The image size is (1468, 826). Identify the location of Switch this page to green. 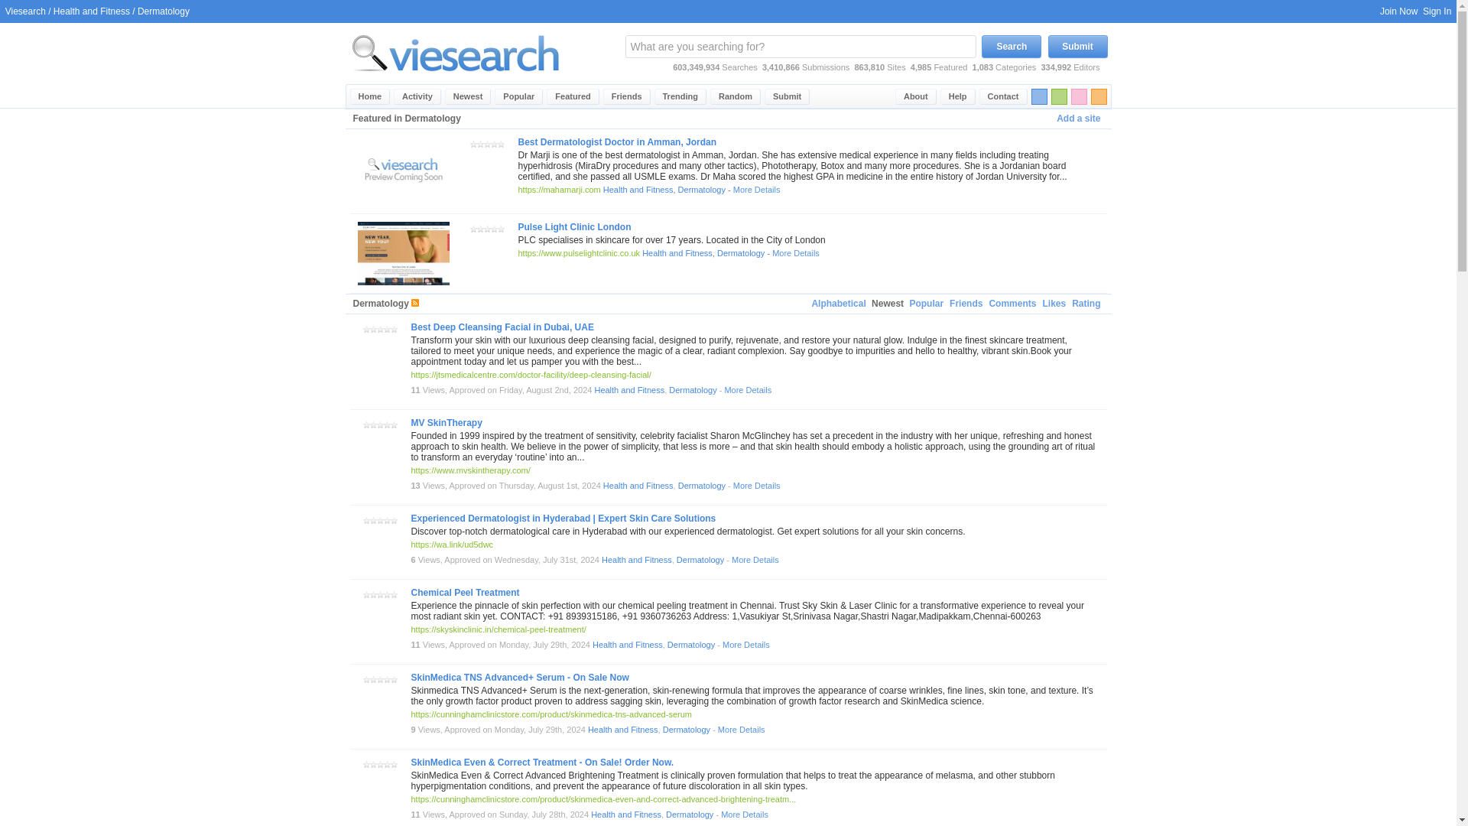
(1058, 96).